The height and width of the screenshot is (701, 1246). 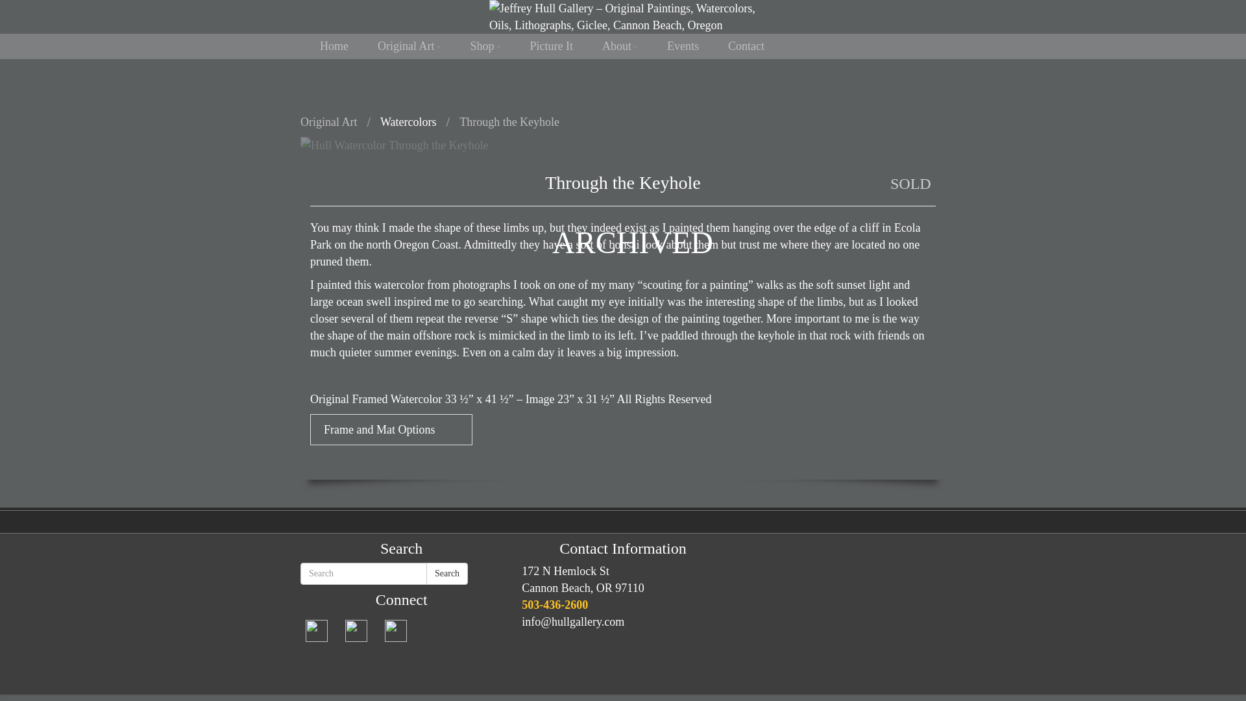 What do you see at coordinates (620, 45) in the screenshot?
I see `About` at bounding box center [620, 45].